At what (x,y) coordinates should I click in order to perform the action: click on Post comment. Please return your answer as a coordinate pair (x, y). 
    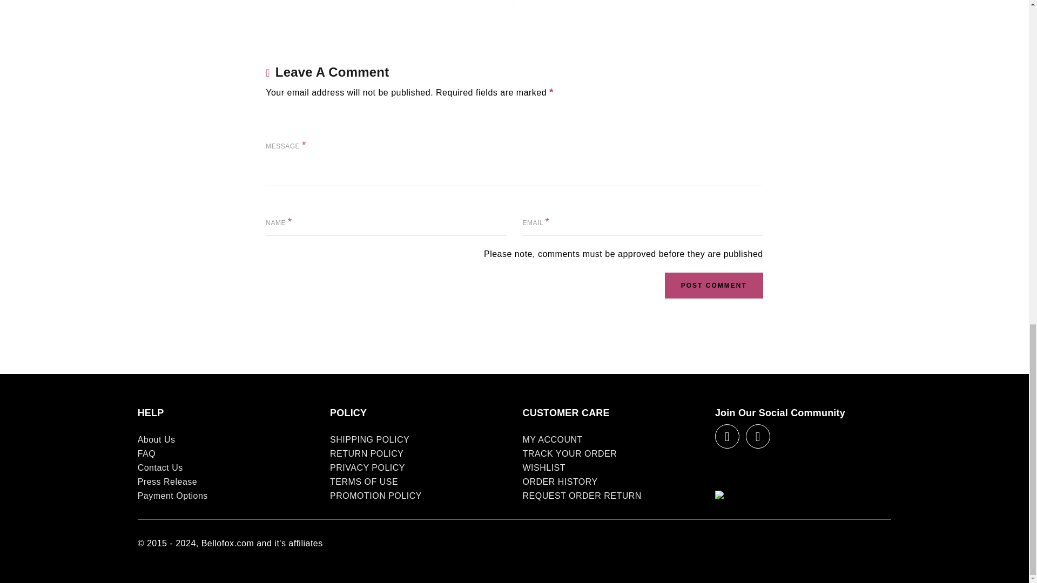
    Looking at the image, I should click on (714, 285).